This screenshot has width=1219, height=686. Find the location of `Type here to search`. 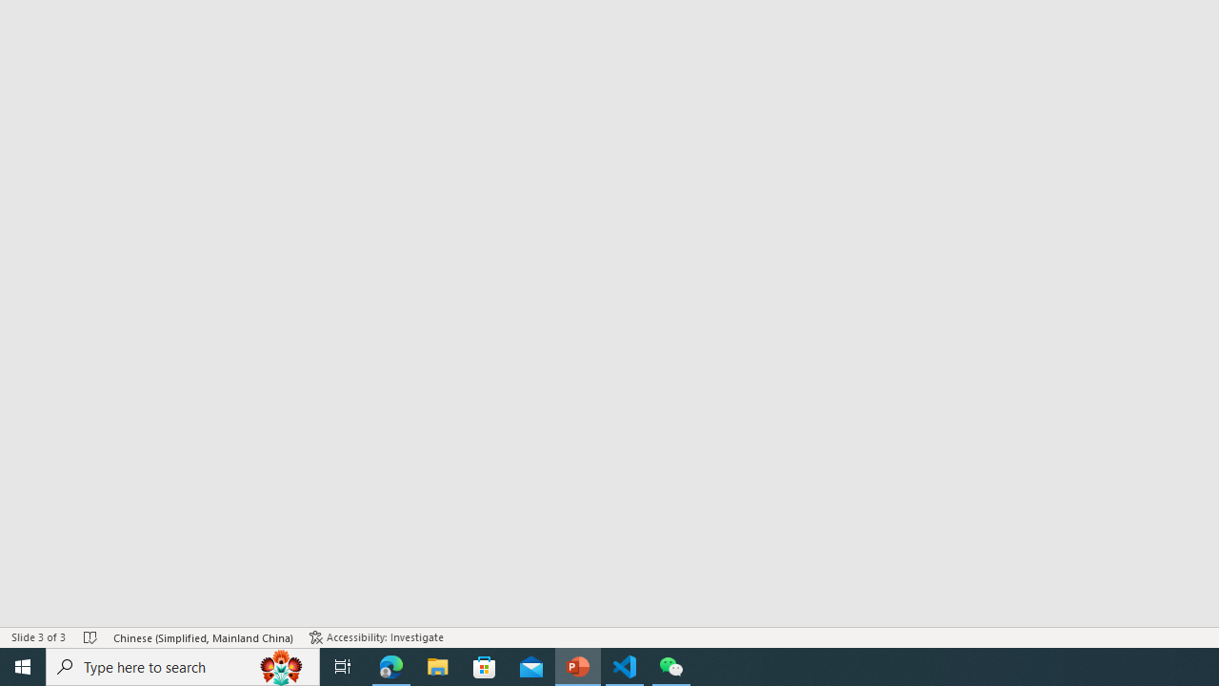

Type here to search is located at coordinates (183, 667).